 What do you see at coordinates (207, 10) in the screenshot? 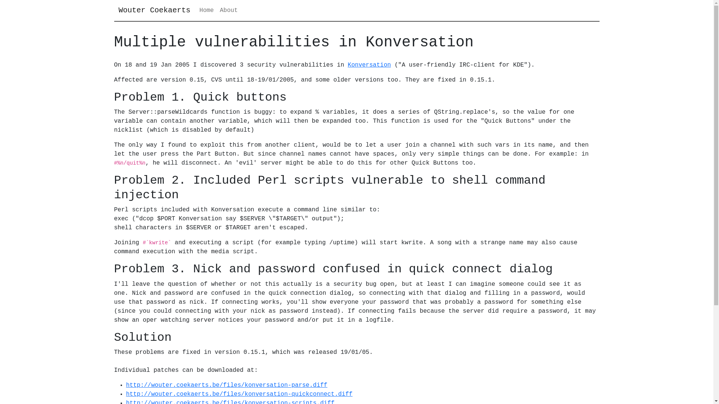
I see `Home` at bounding box center [207, 10].